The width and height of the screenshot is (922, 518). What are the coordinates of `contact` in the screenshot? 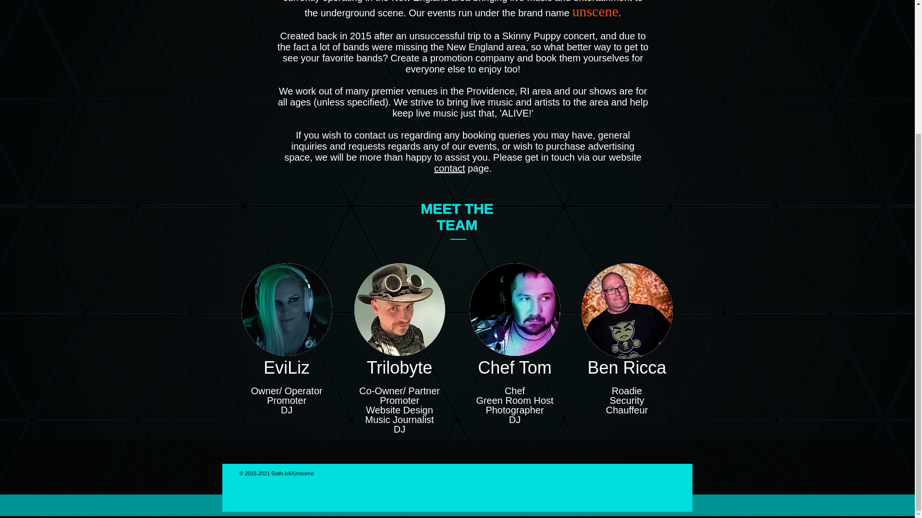 It's located at (449, 168).